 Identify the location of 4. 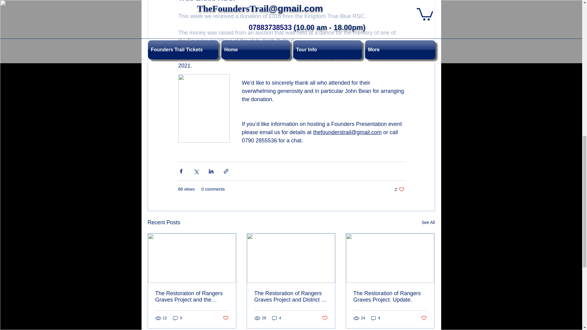
(375, 318).